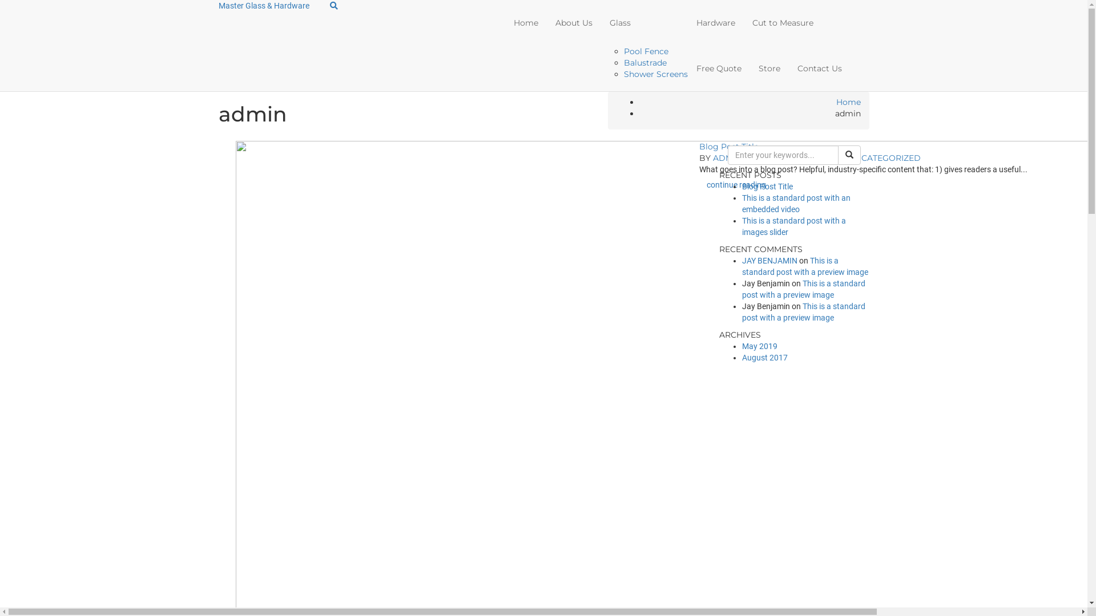 This screenshot has height=616, width=1096. Describe the element at coordinates (796, 204) in the screenshot. I see `This is a standard post with an embedded video` at that location.